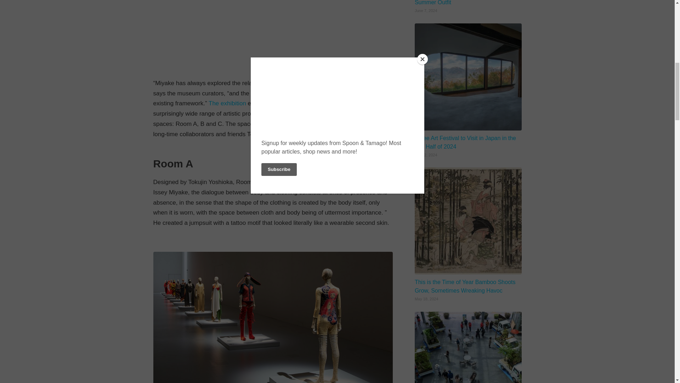 The height and width of the screenshot is (383, 680). What do you see at coordinates (227, 103) in the screenshot?
I see `The exhibition` at bounding box center [227, 103].